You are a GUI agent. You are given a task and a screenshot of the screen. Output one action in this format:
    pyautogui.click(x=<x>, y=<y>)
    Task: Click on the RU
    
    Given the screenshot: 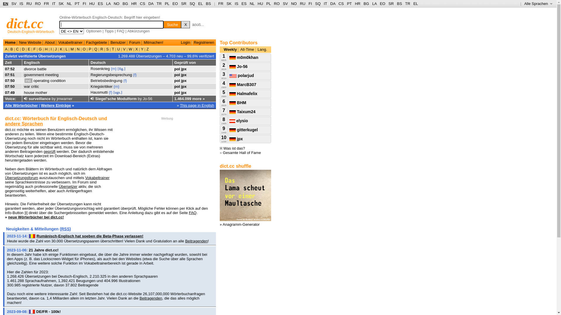 What is the action you would take?
    pyautogui.click(x=29, y=3)
    